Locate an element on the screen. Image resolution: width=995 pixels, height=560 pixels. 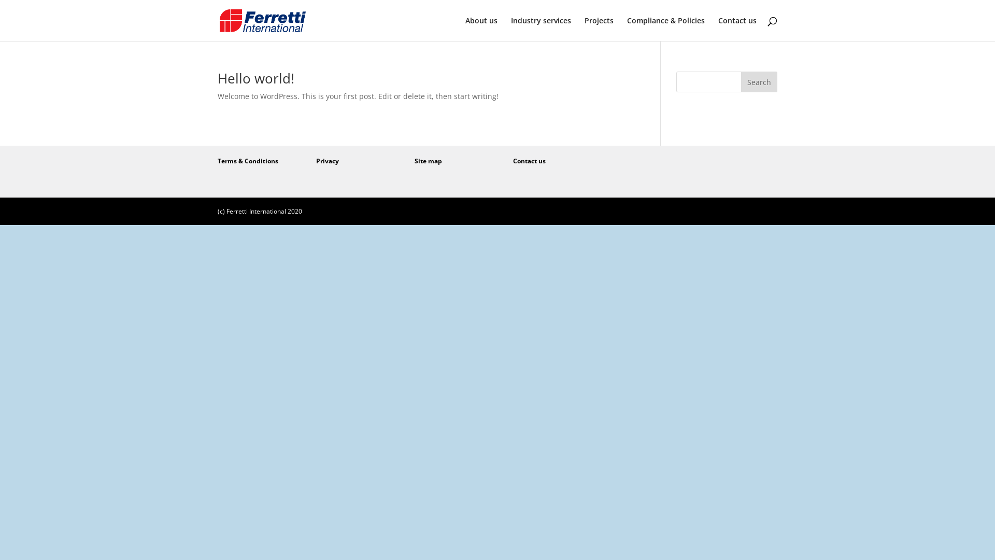
Hello world! is located at coordinates (256, 78).